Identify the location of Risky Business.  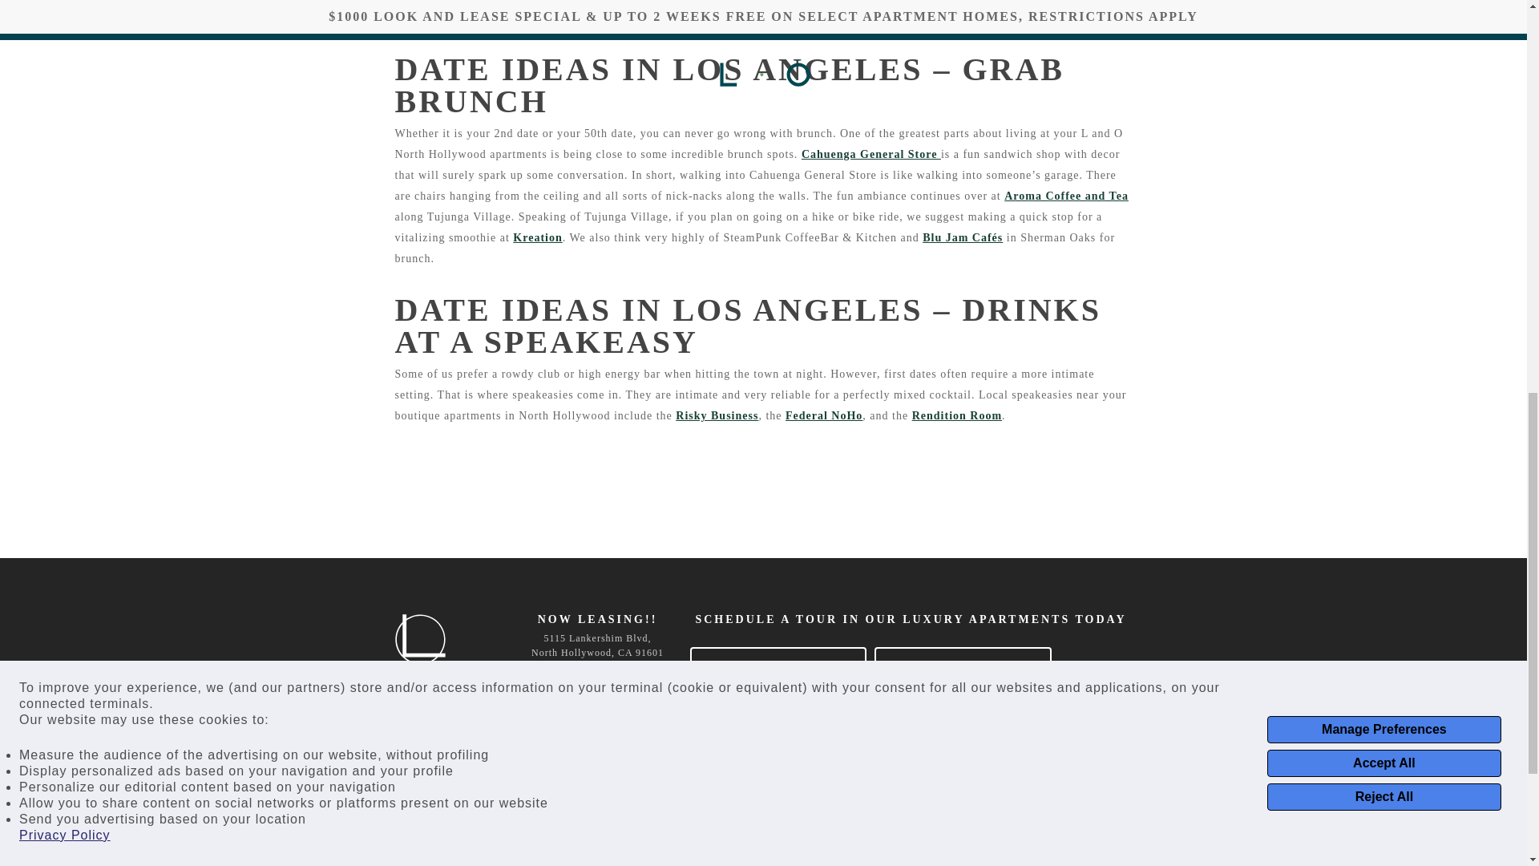
(717, 415).